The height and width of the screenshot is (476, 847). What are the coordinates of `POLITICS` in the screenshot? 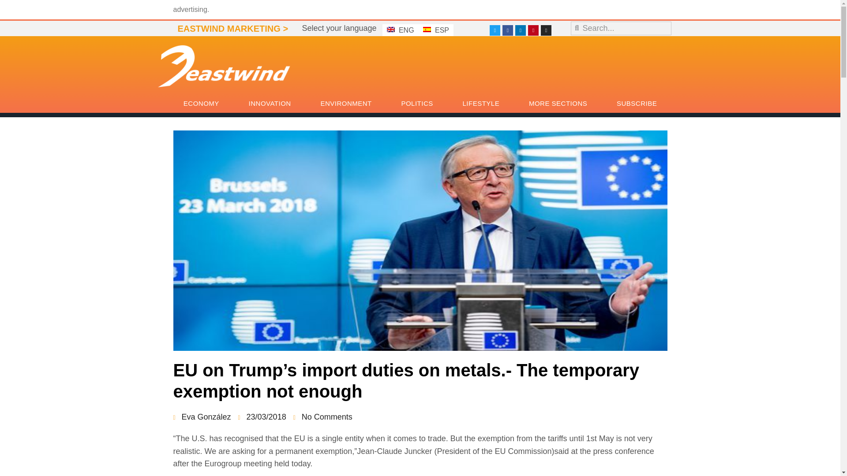 It's located at (417, 103).